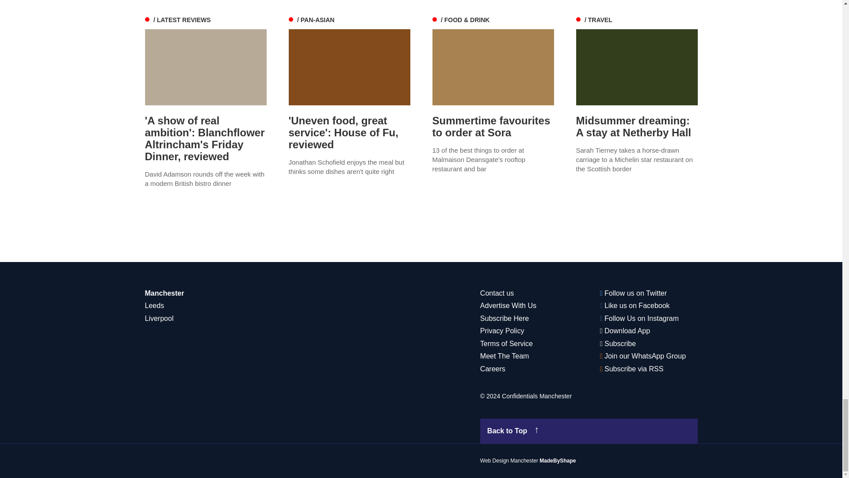 Image resolution: width=849 pixels, height=478 pixels. What do you see at coordinates (589, 431) in the screenshot?
I see `Back to Top` at bounding box center [589, 431].